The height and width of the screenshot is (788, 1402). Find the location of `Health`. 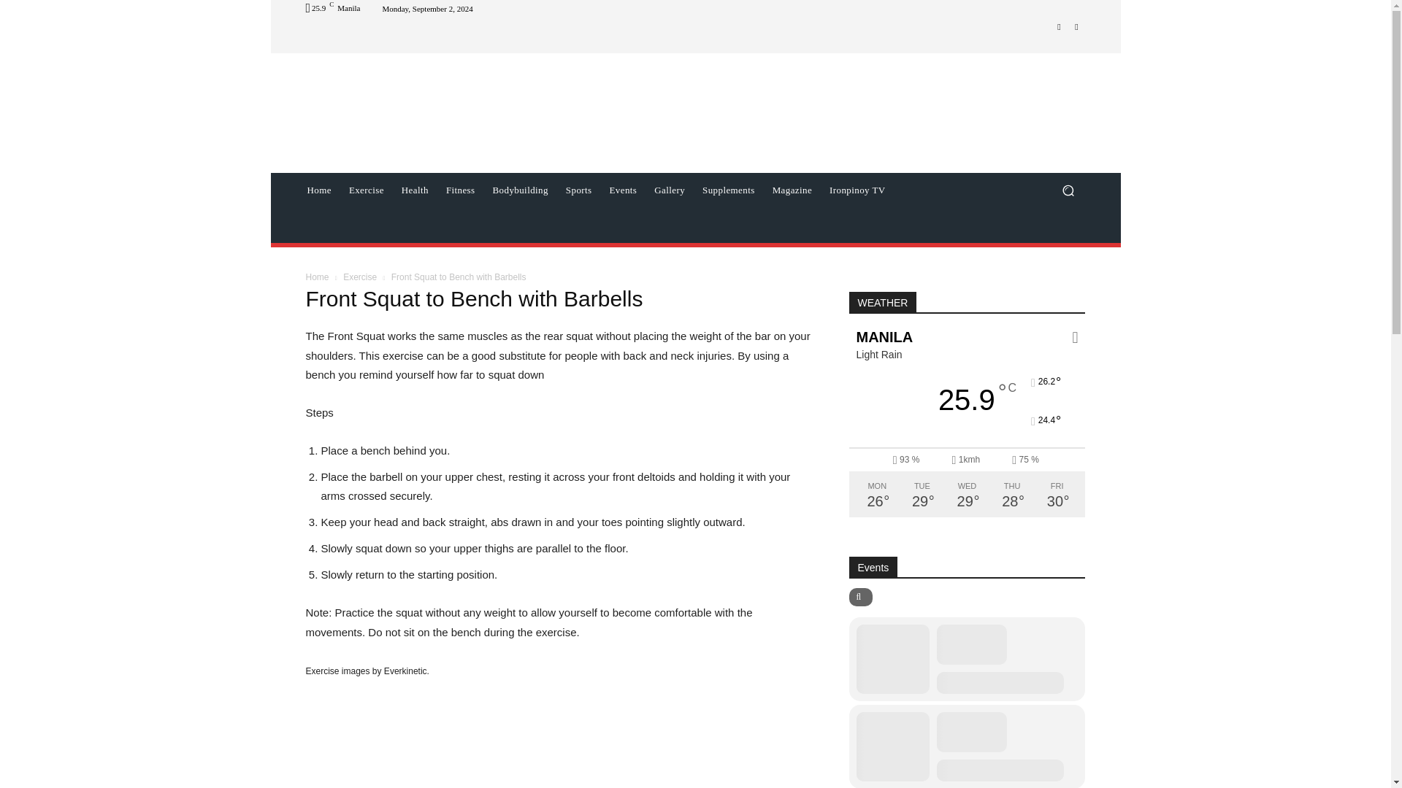

Health is located at coordinates (415, 190).